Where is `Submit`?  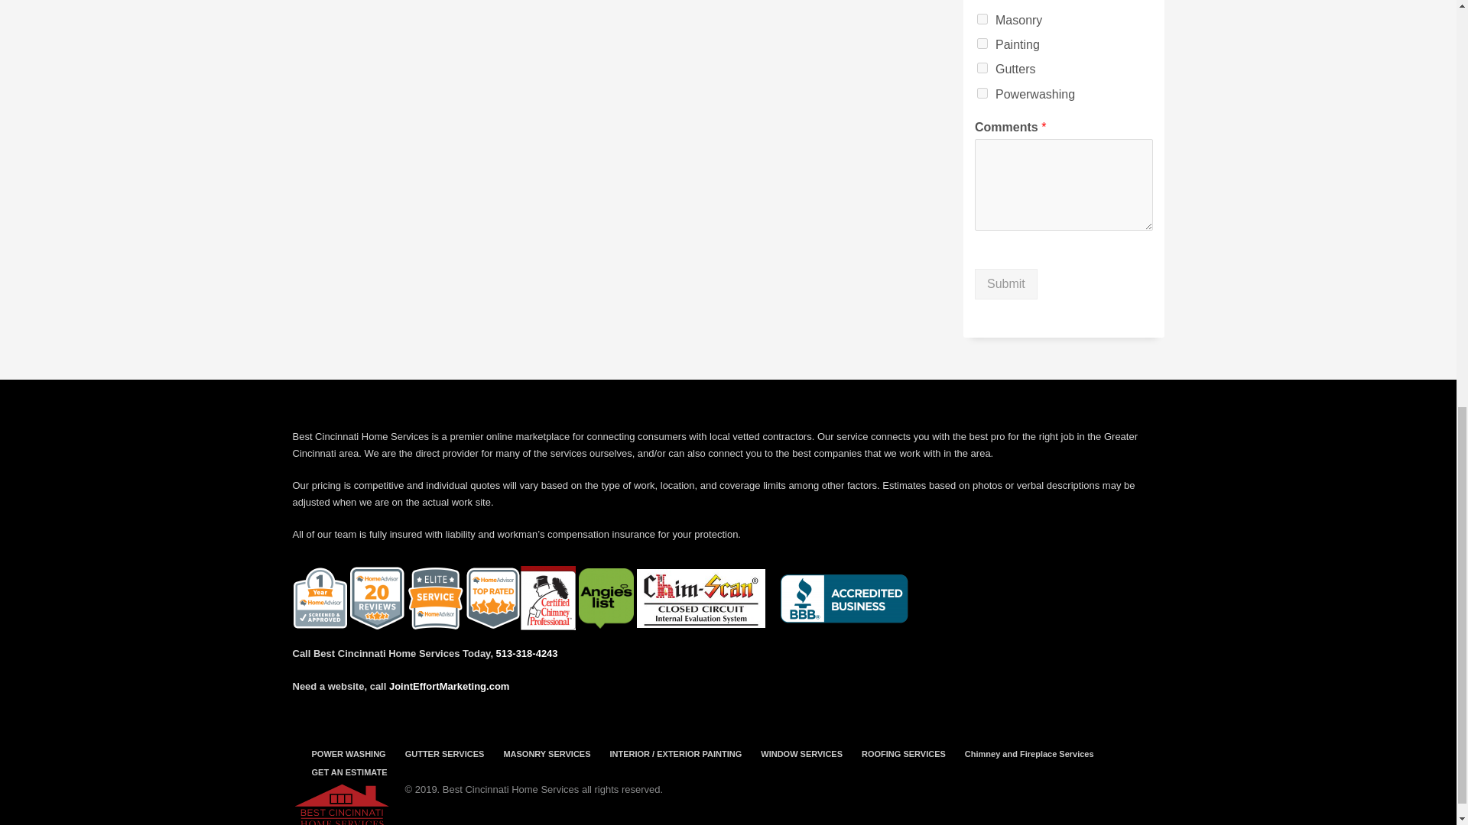
Submit is located at coordinates (1006, 284).